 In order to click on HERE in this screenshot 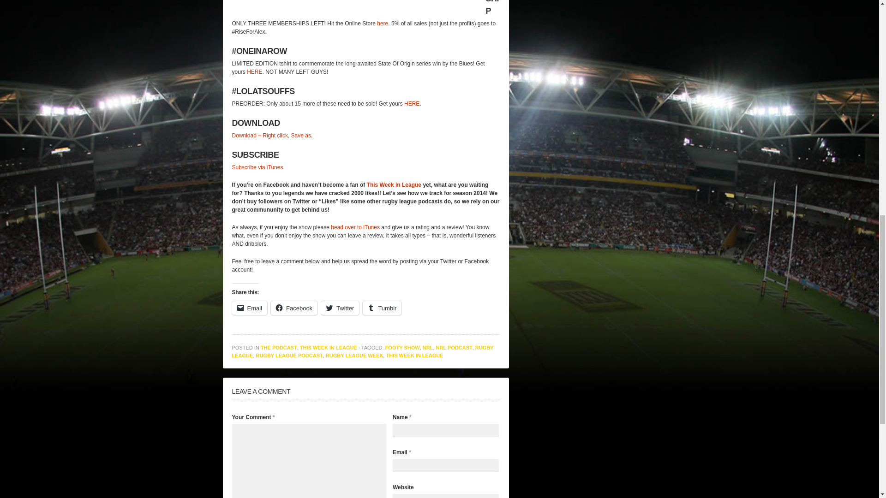, I will do `click(412, 104)`.